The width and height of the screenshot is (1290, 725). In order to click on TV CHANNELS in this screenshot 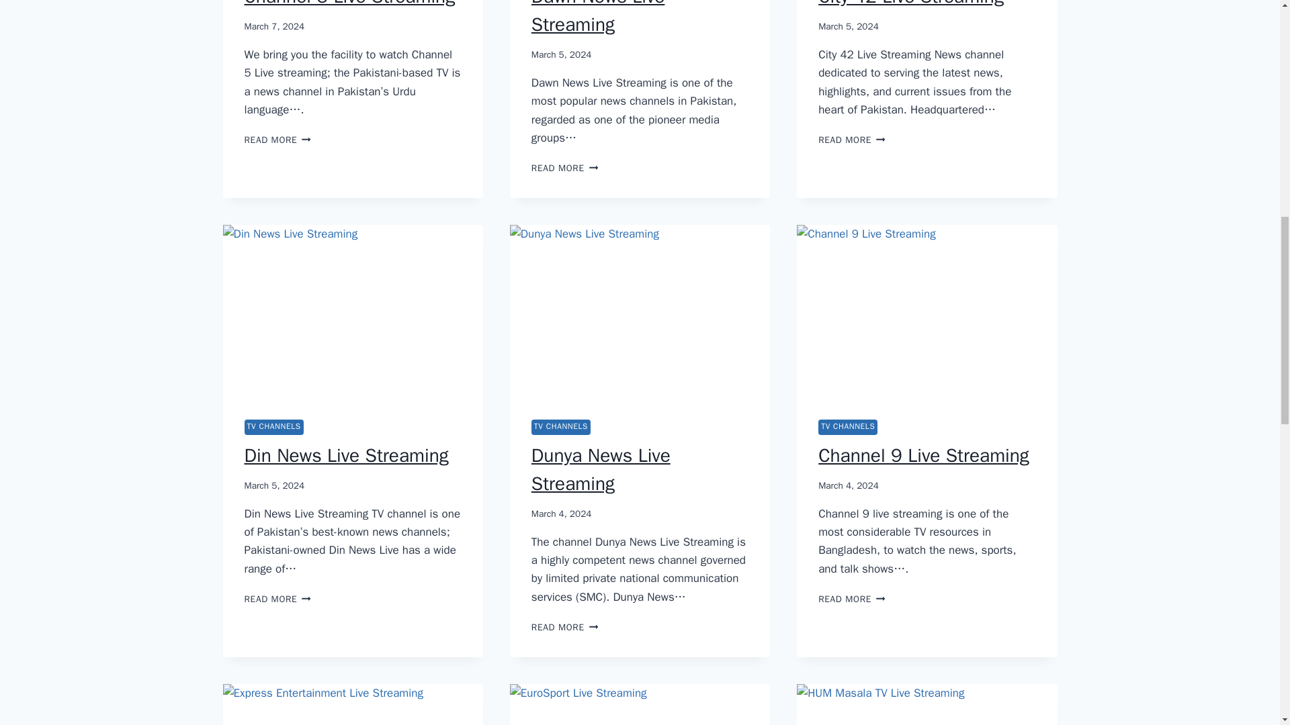, I will do `click(277, 140)`.